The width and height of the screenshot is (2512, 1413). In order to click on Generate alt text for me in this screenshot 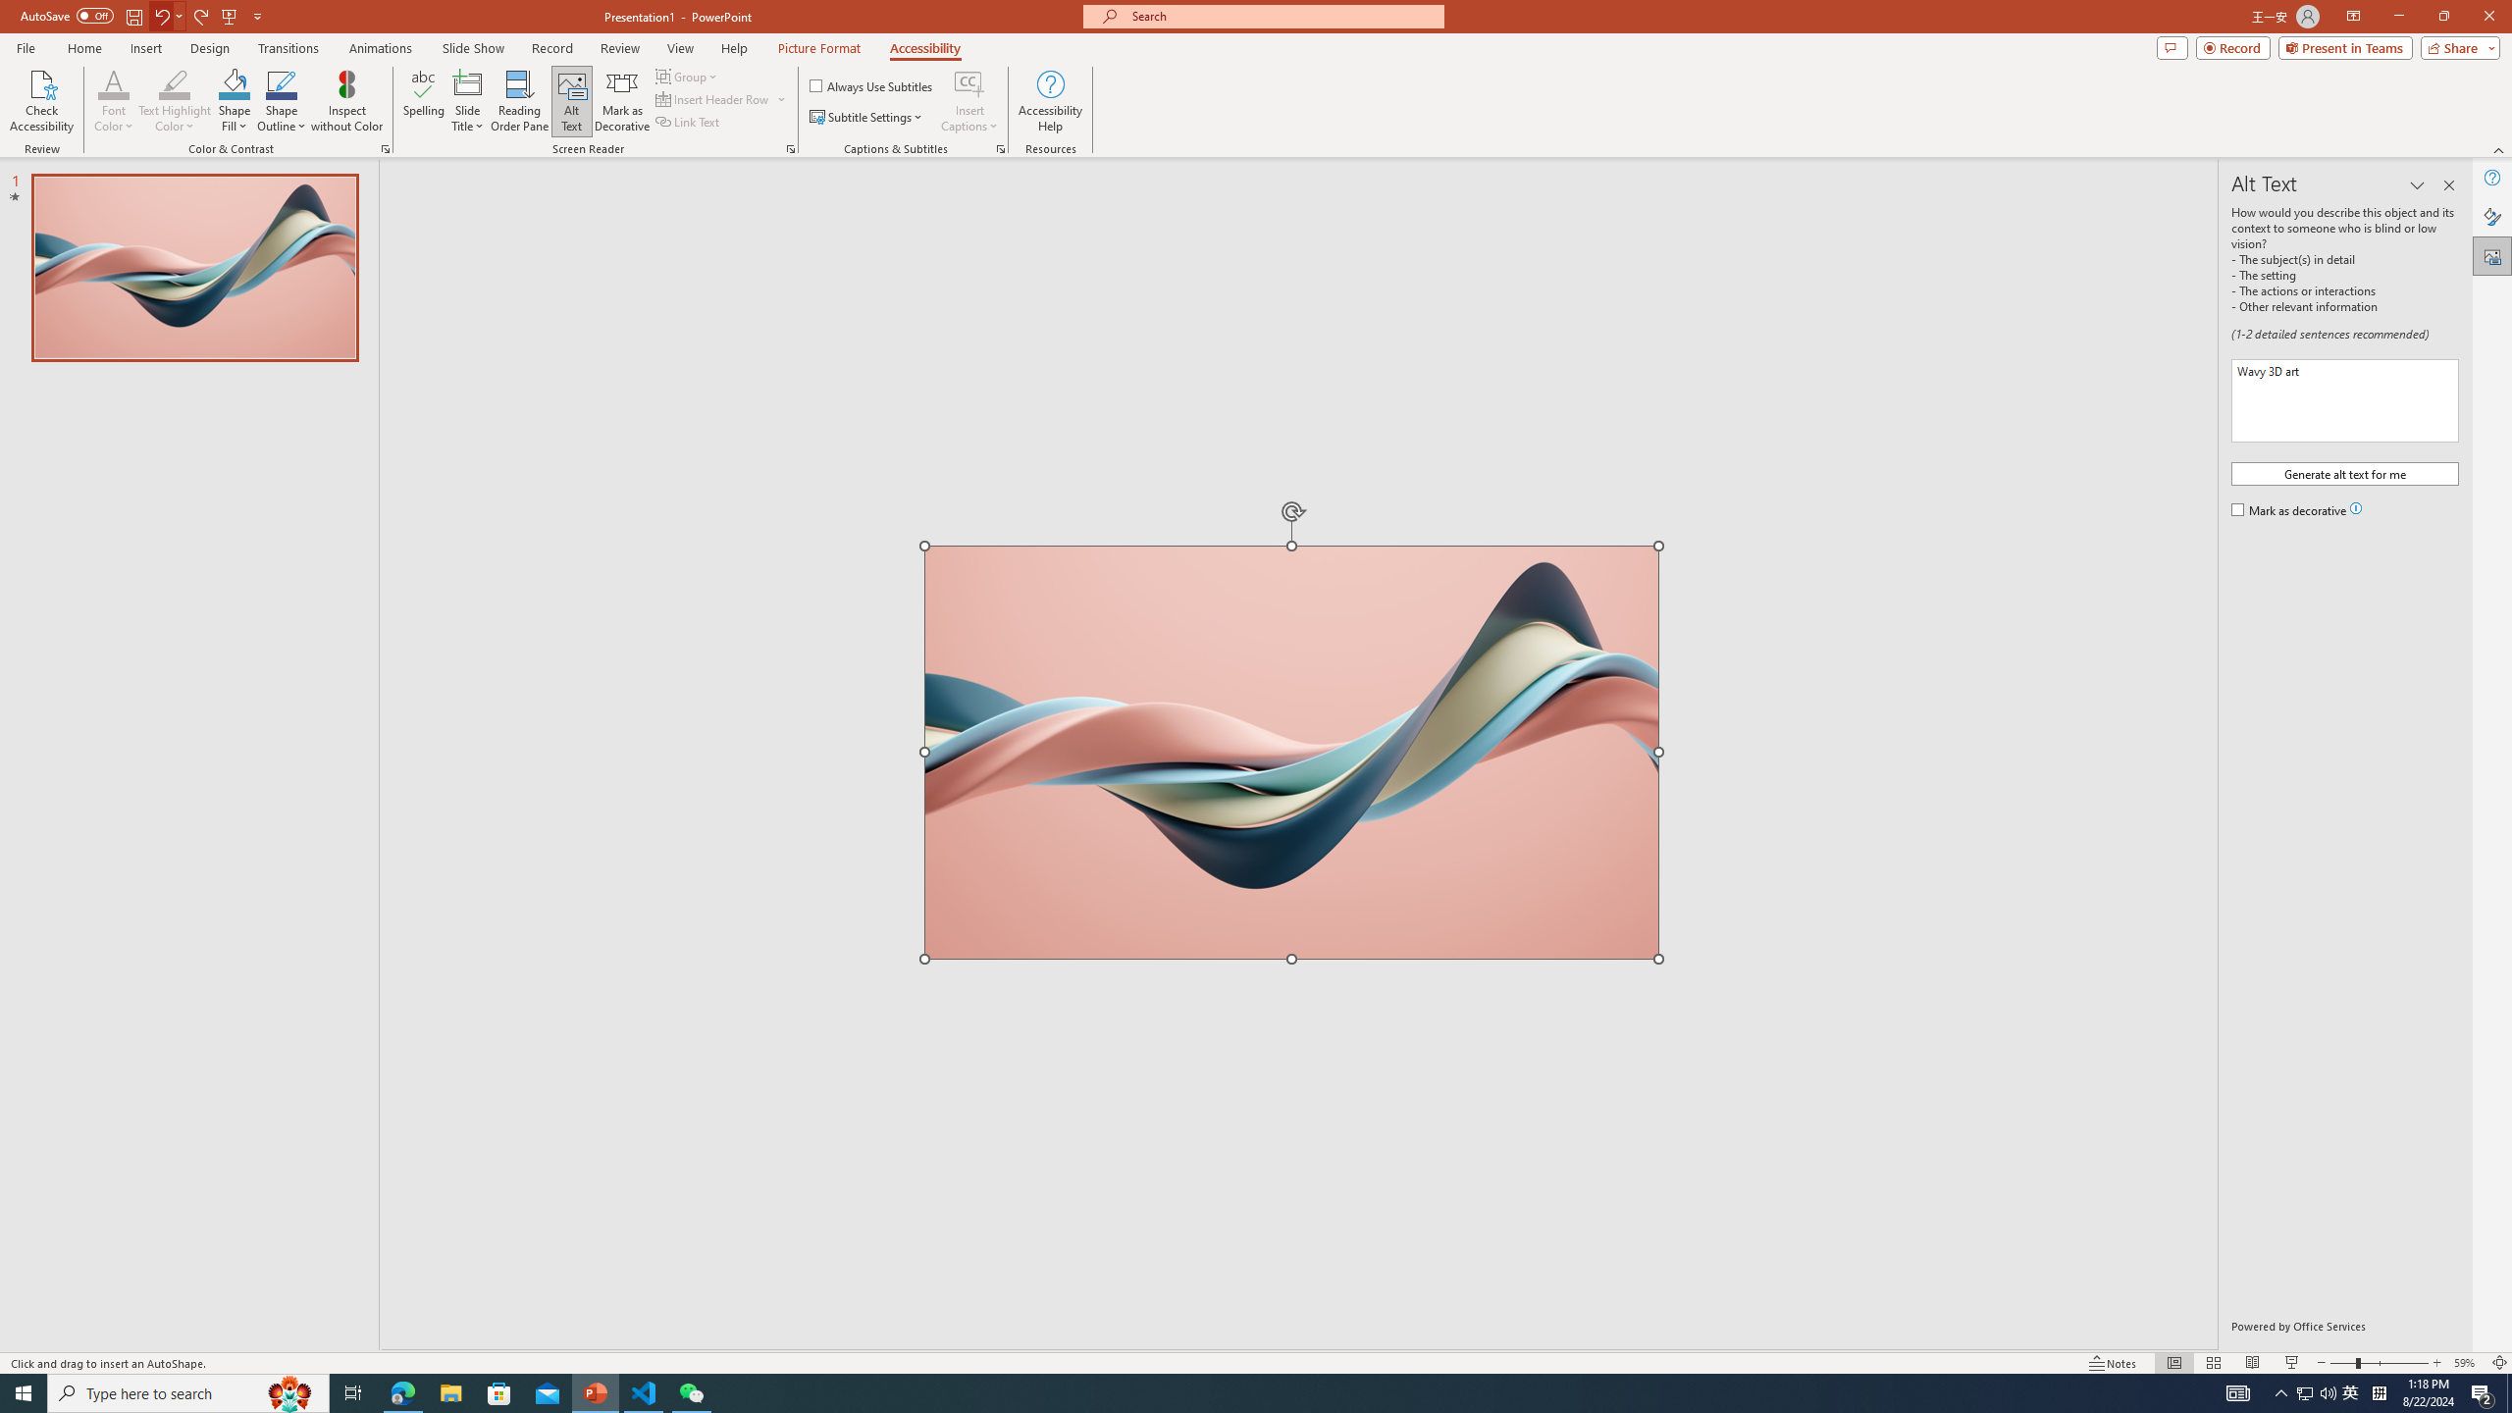, I will do `click(2345, 473)`.